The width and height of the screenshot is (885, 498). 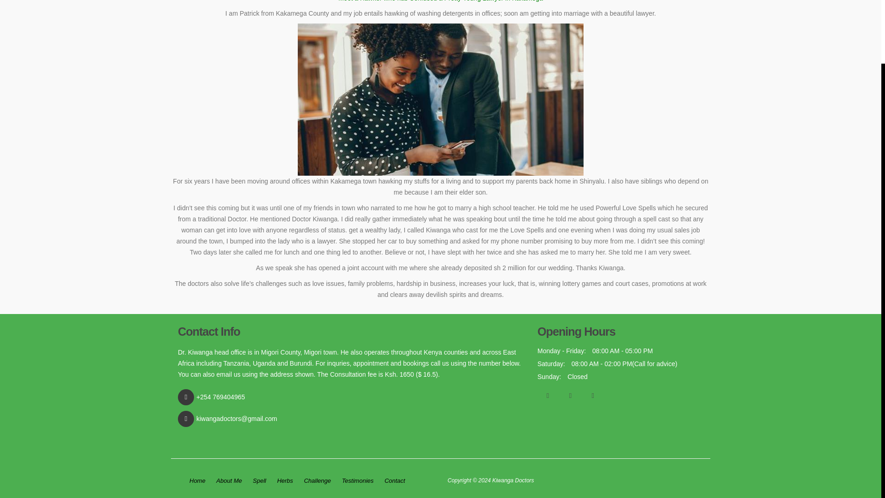 I want to click on About Me, so click(x=229, y=481).